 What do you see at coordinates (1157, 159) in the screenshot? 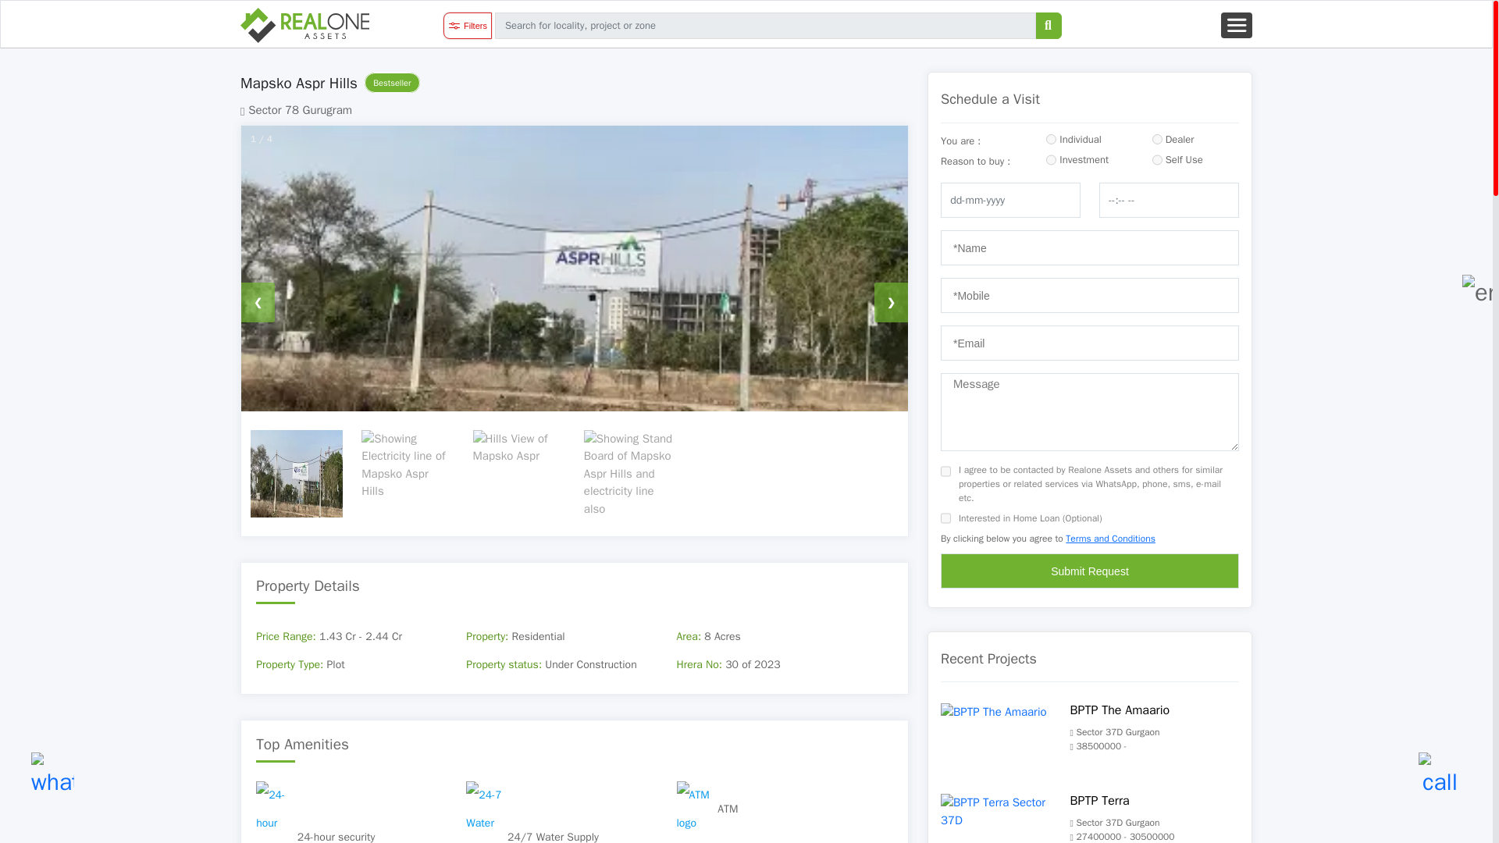
I see `Self Use` at bounding box center [1157, 159].